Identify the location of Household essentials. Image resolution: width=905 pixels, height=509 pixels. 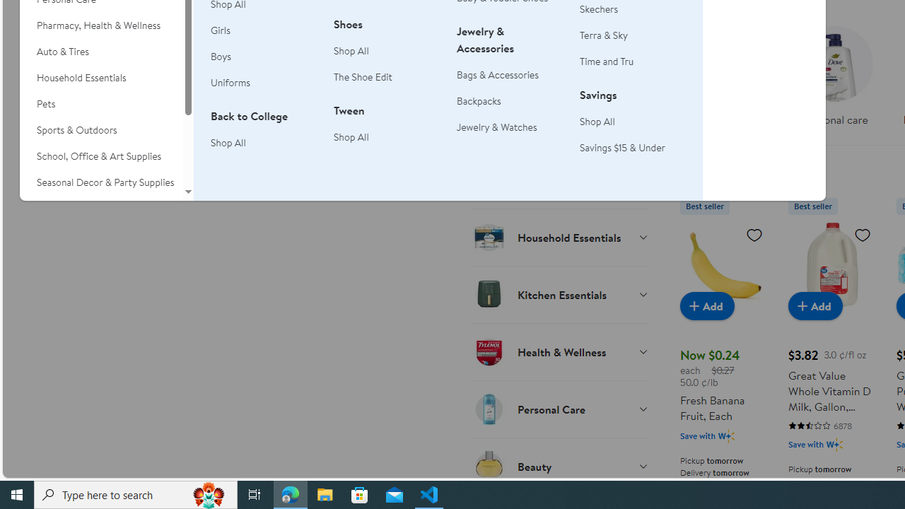
(724, 81).